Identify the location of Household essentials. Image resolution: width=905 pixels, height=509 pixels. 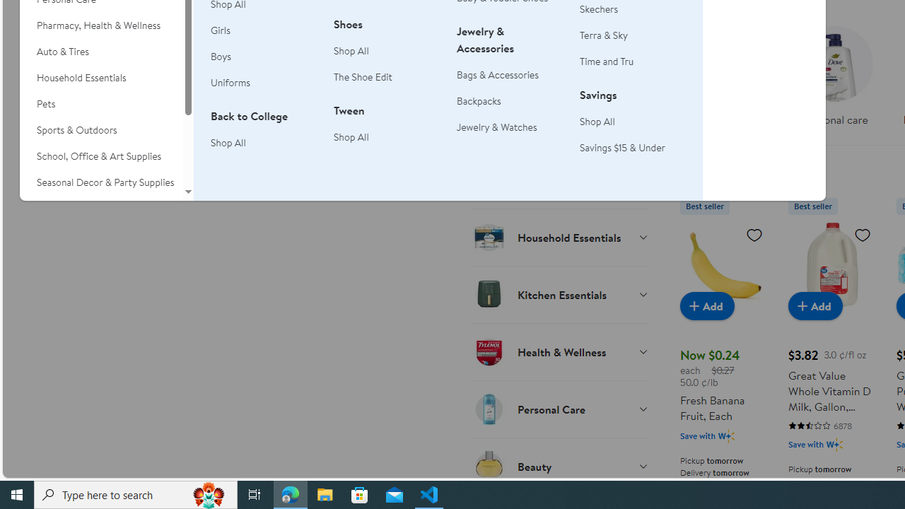
(724, 81).